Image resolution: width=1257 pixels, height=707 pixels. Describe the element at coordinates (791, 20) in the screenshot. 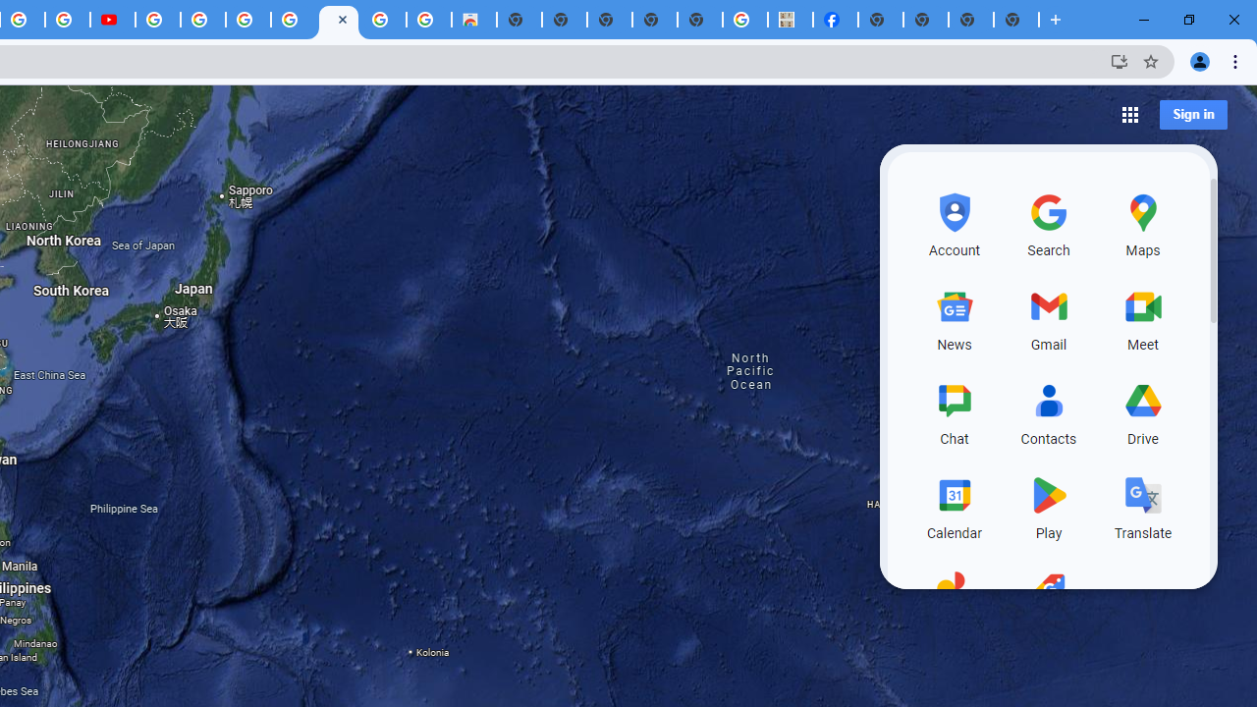

I see `MILEY CYRUS.` at that location.